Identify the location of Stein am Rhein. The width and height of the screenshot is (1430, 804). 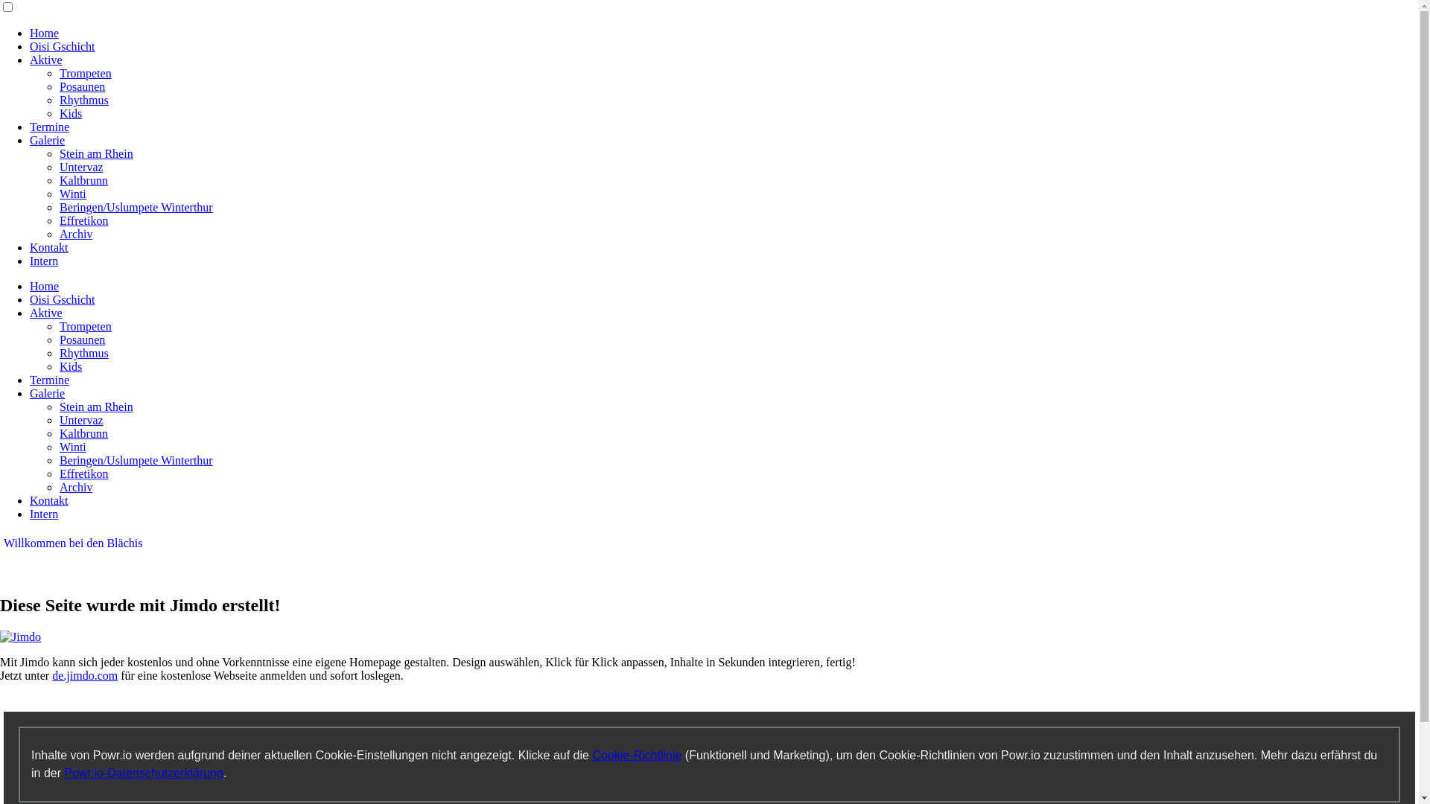
(97, 406).